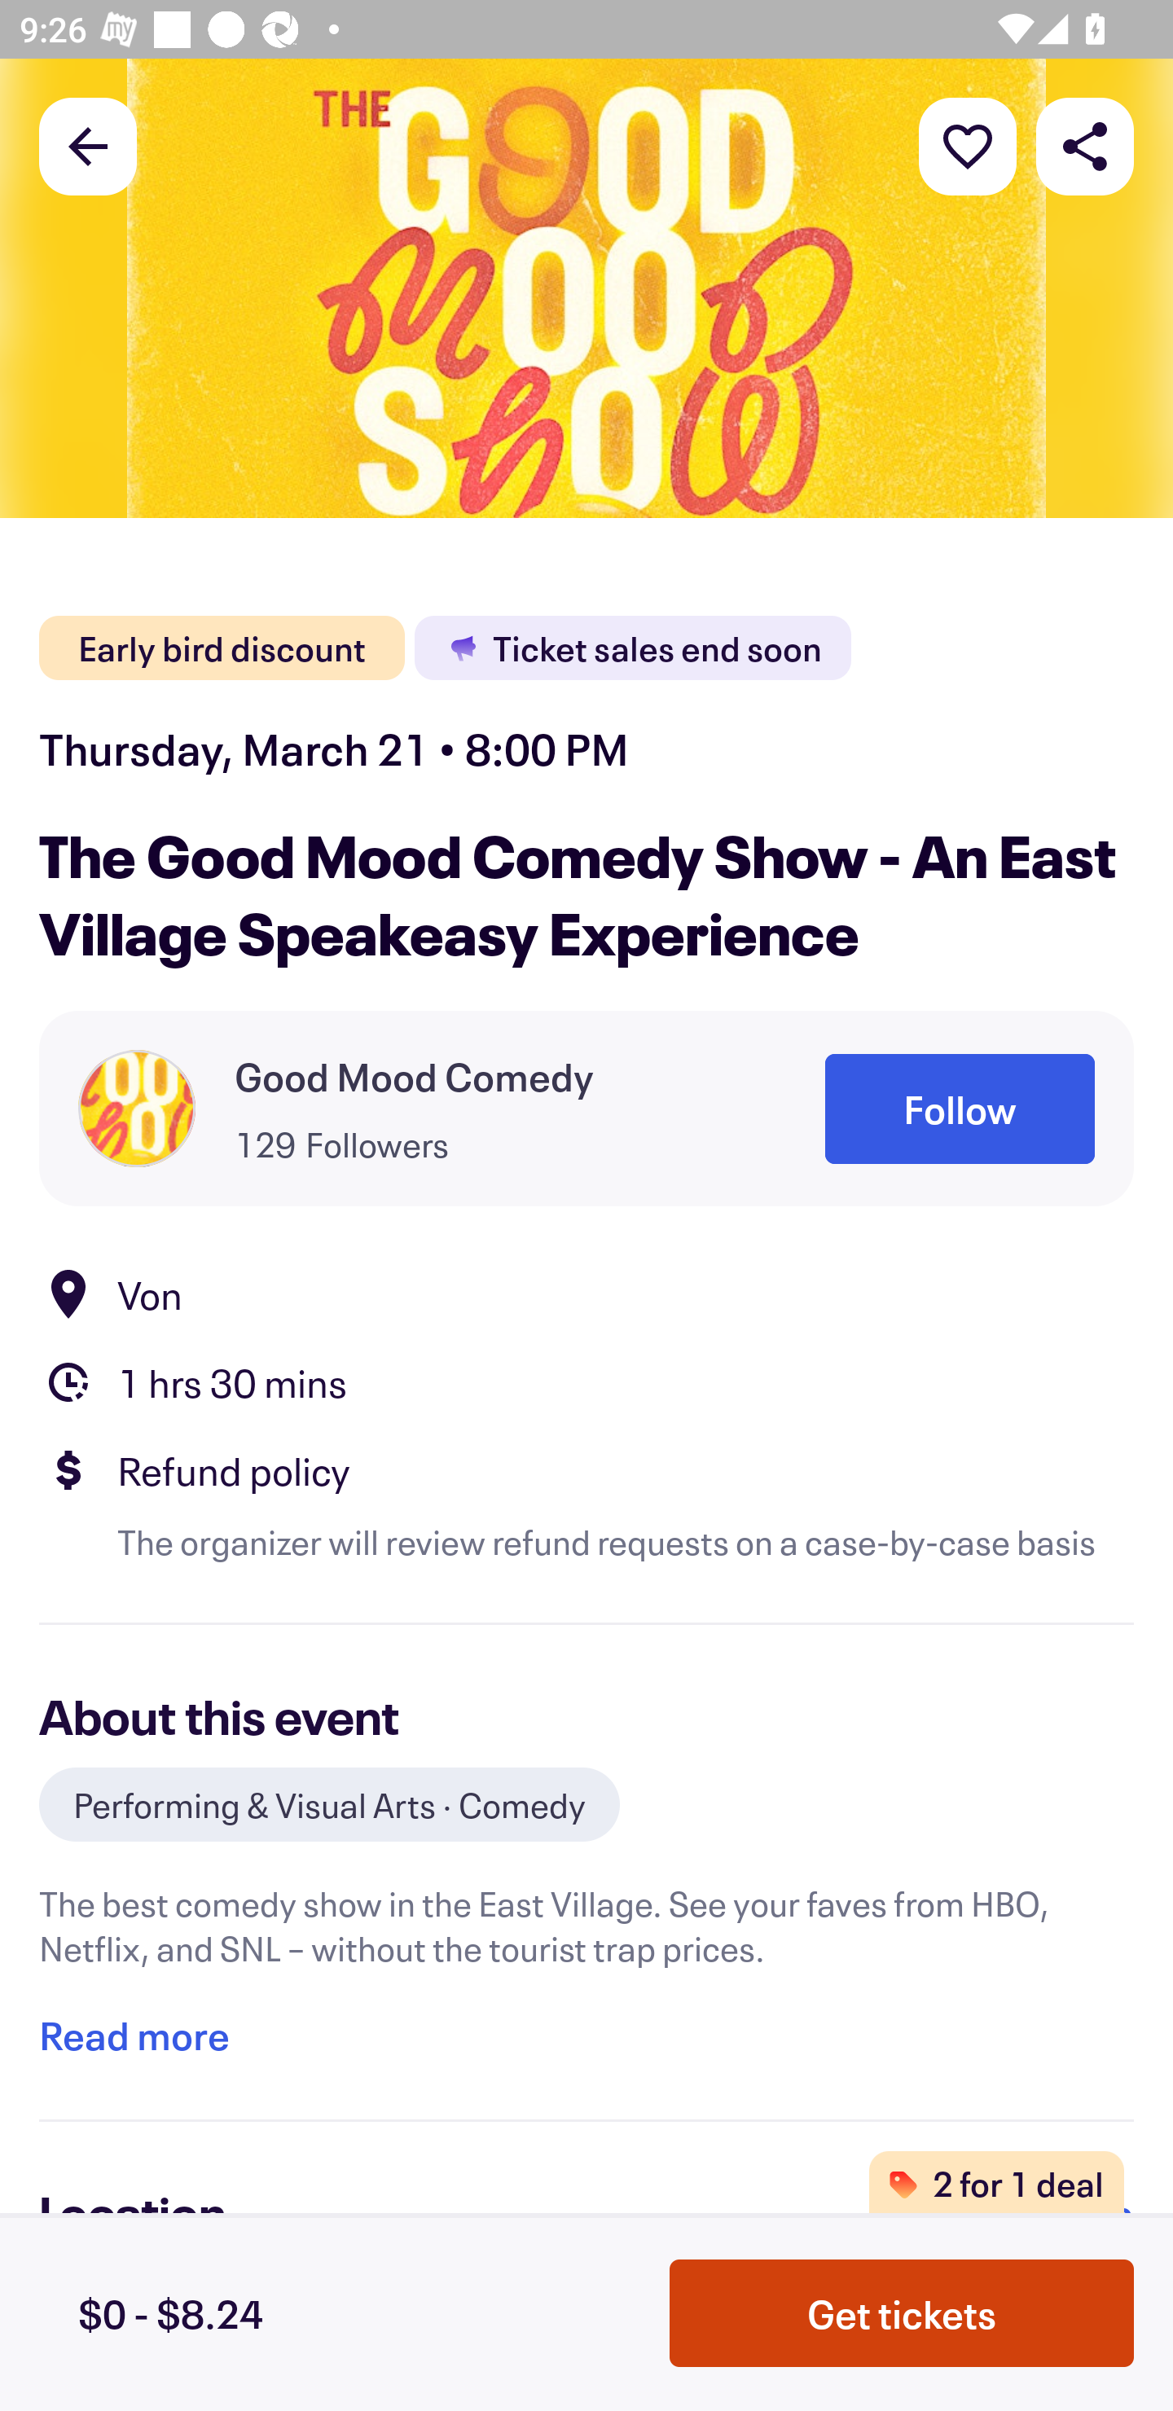 The image size is (1173, 2411). Describe the element at coordinates (134, 2036) in the screenshot. I see `Read more` at that location.